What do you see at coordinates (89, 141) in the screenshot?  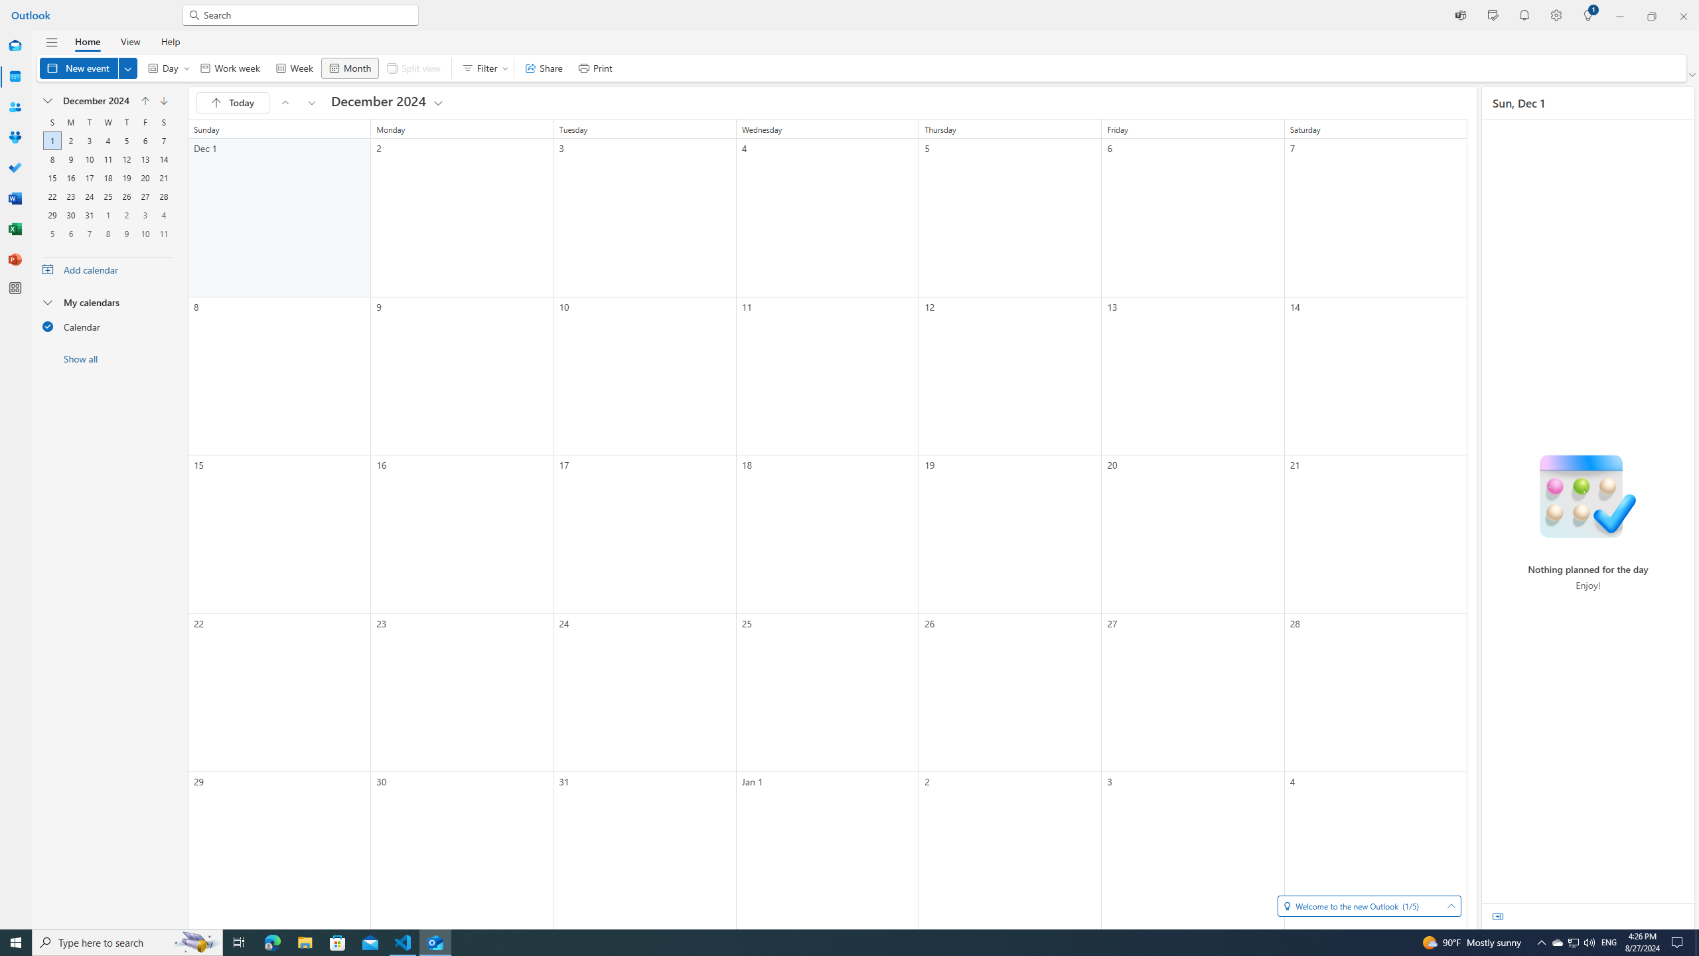 I see `3, December, 2024` at bounding box center [89, 141].